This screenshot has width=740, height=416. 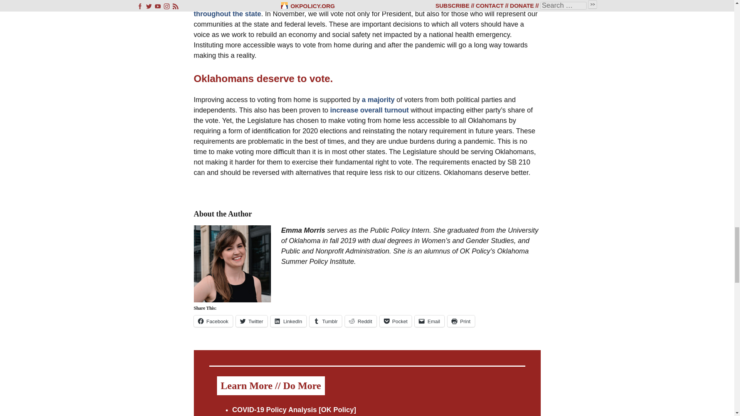 What do you see at coordinates (288, 321) in the screenshot?
I see `Click to share on LinkedIn` at bounding box center [288, 321].